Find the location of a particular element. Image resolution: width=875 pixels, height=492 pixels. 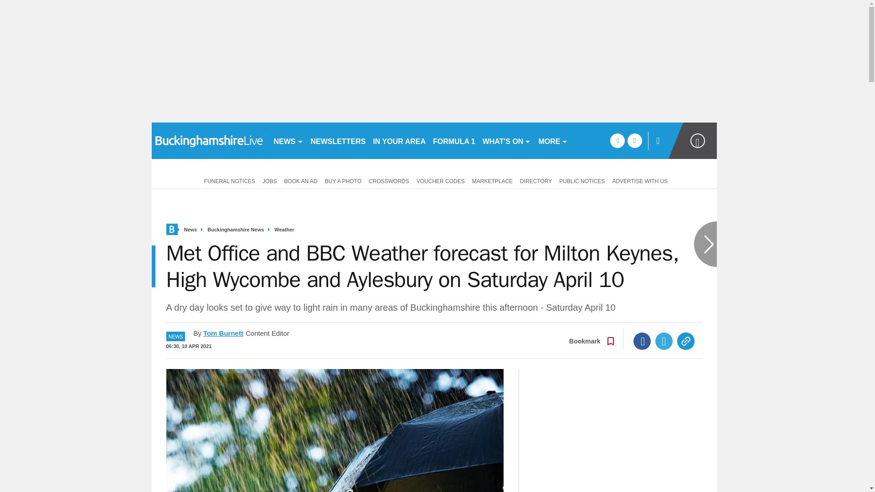

VOUCHER CODES is located at coordinates (440, 180).